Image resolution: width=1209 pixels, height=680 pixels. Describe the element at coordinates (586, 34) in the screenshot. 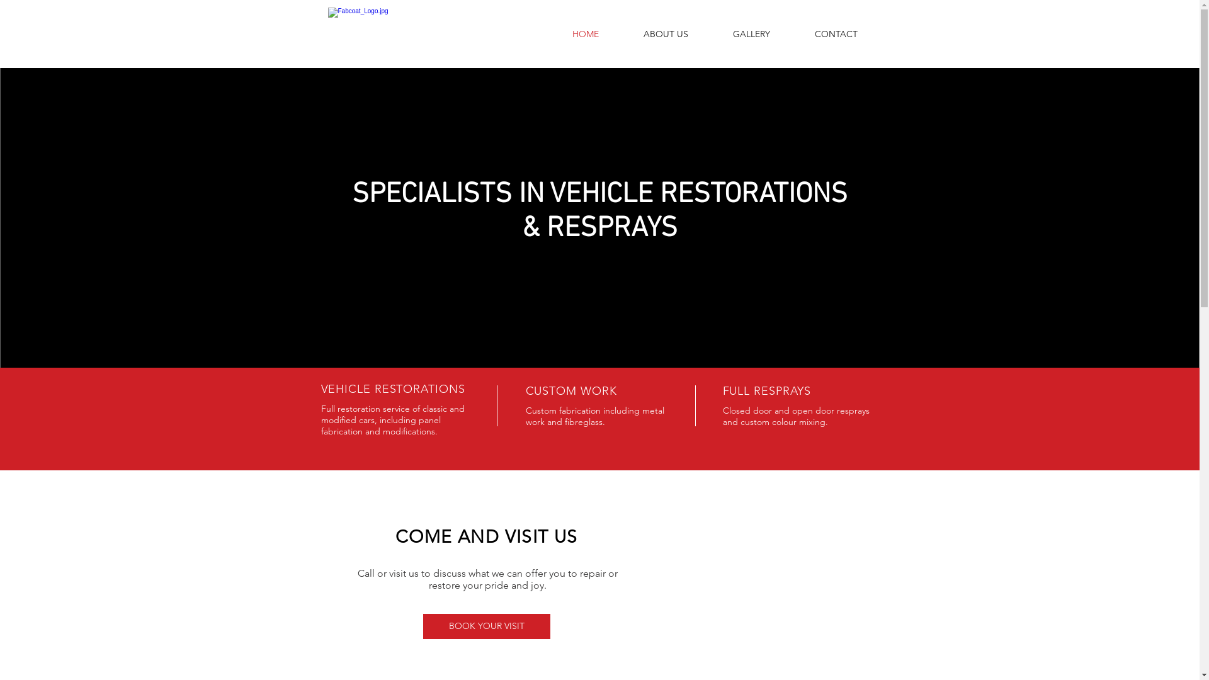

I see `HOME` at that location.